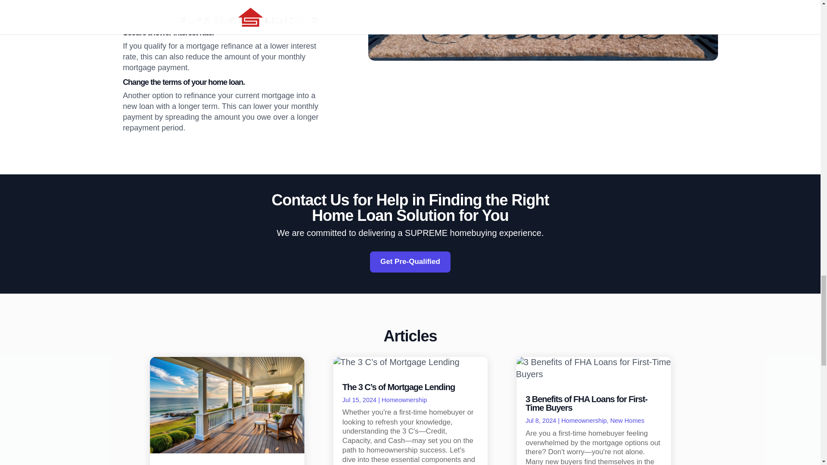 This screenshot has width=827, height=465. I want to click on New Homes, so click(625, 420).